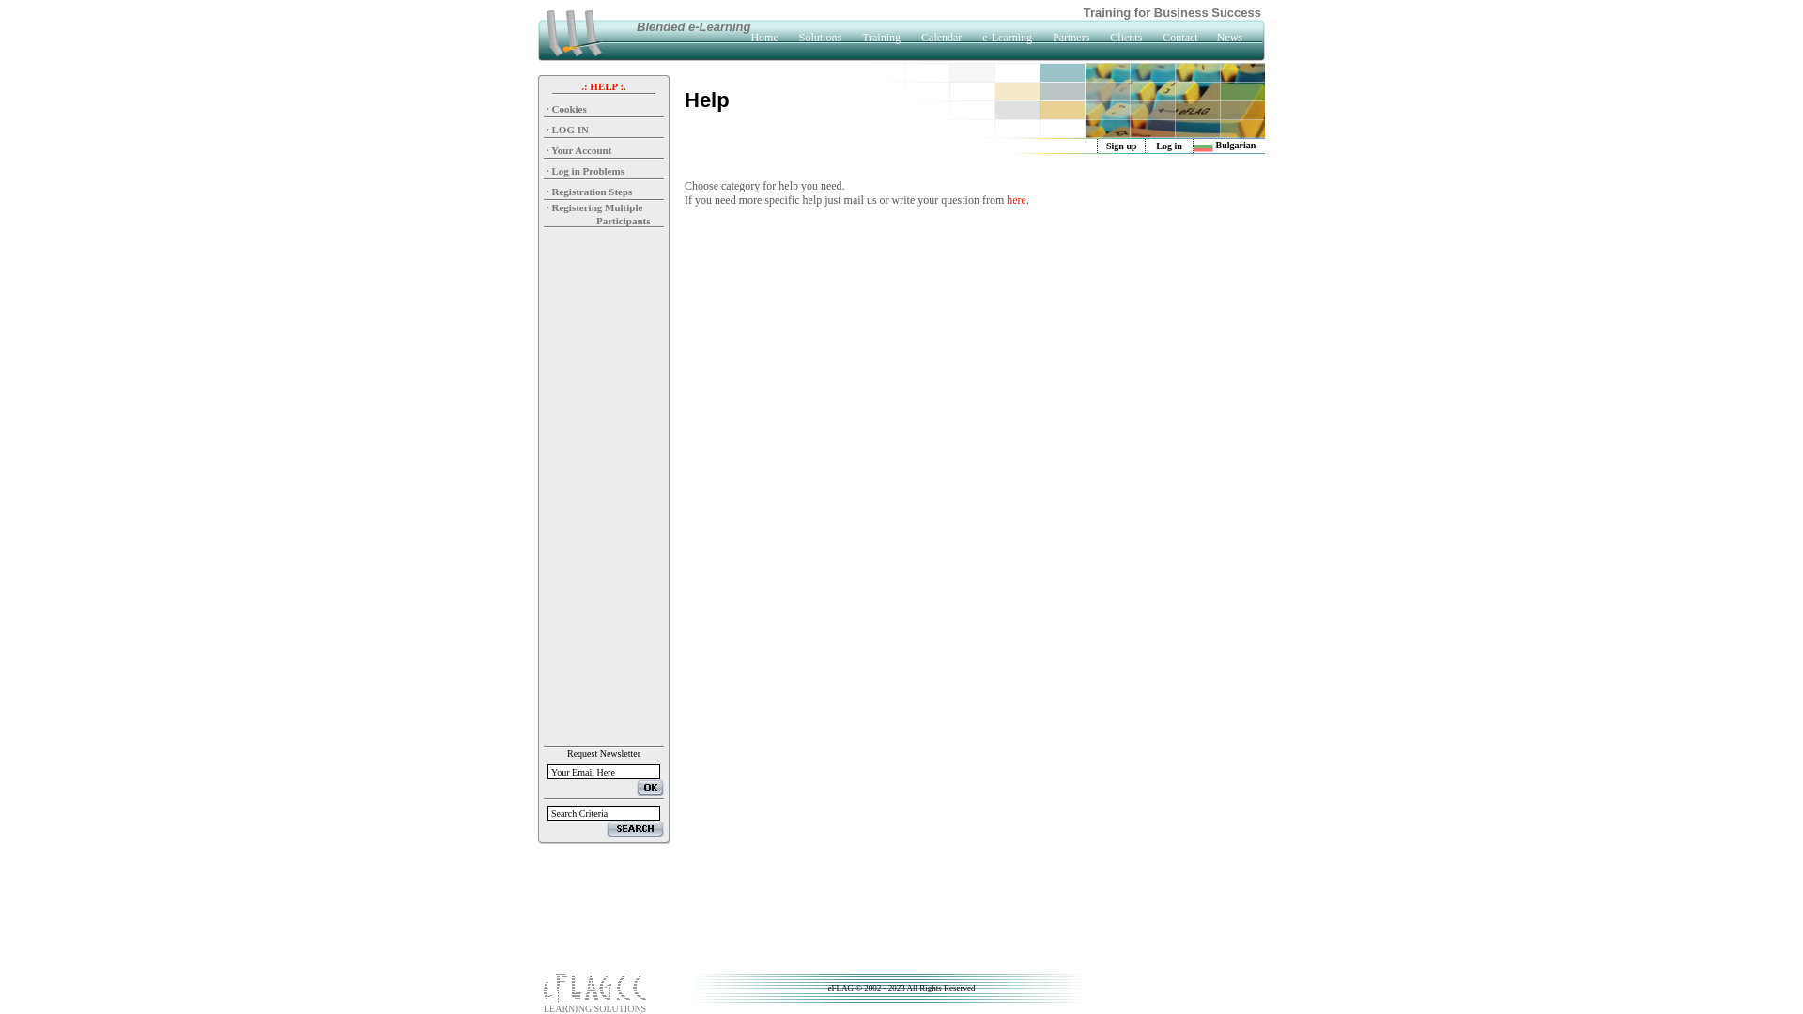 The height and width of the screenshot is (1014, 1803). I want to click on  Bulgarian, so click(1225, 145).